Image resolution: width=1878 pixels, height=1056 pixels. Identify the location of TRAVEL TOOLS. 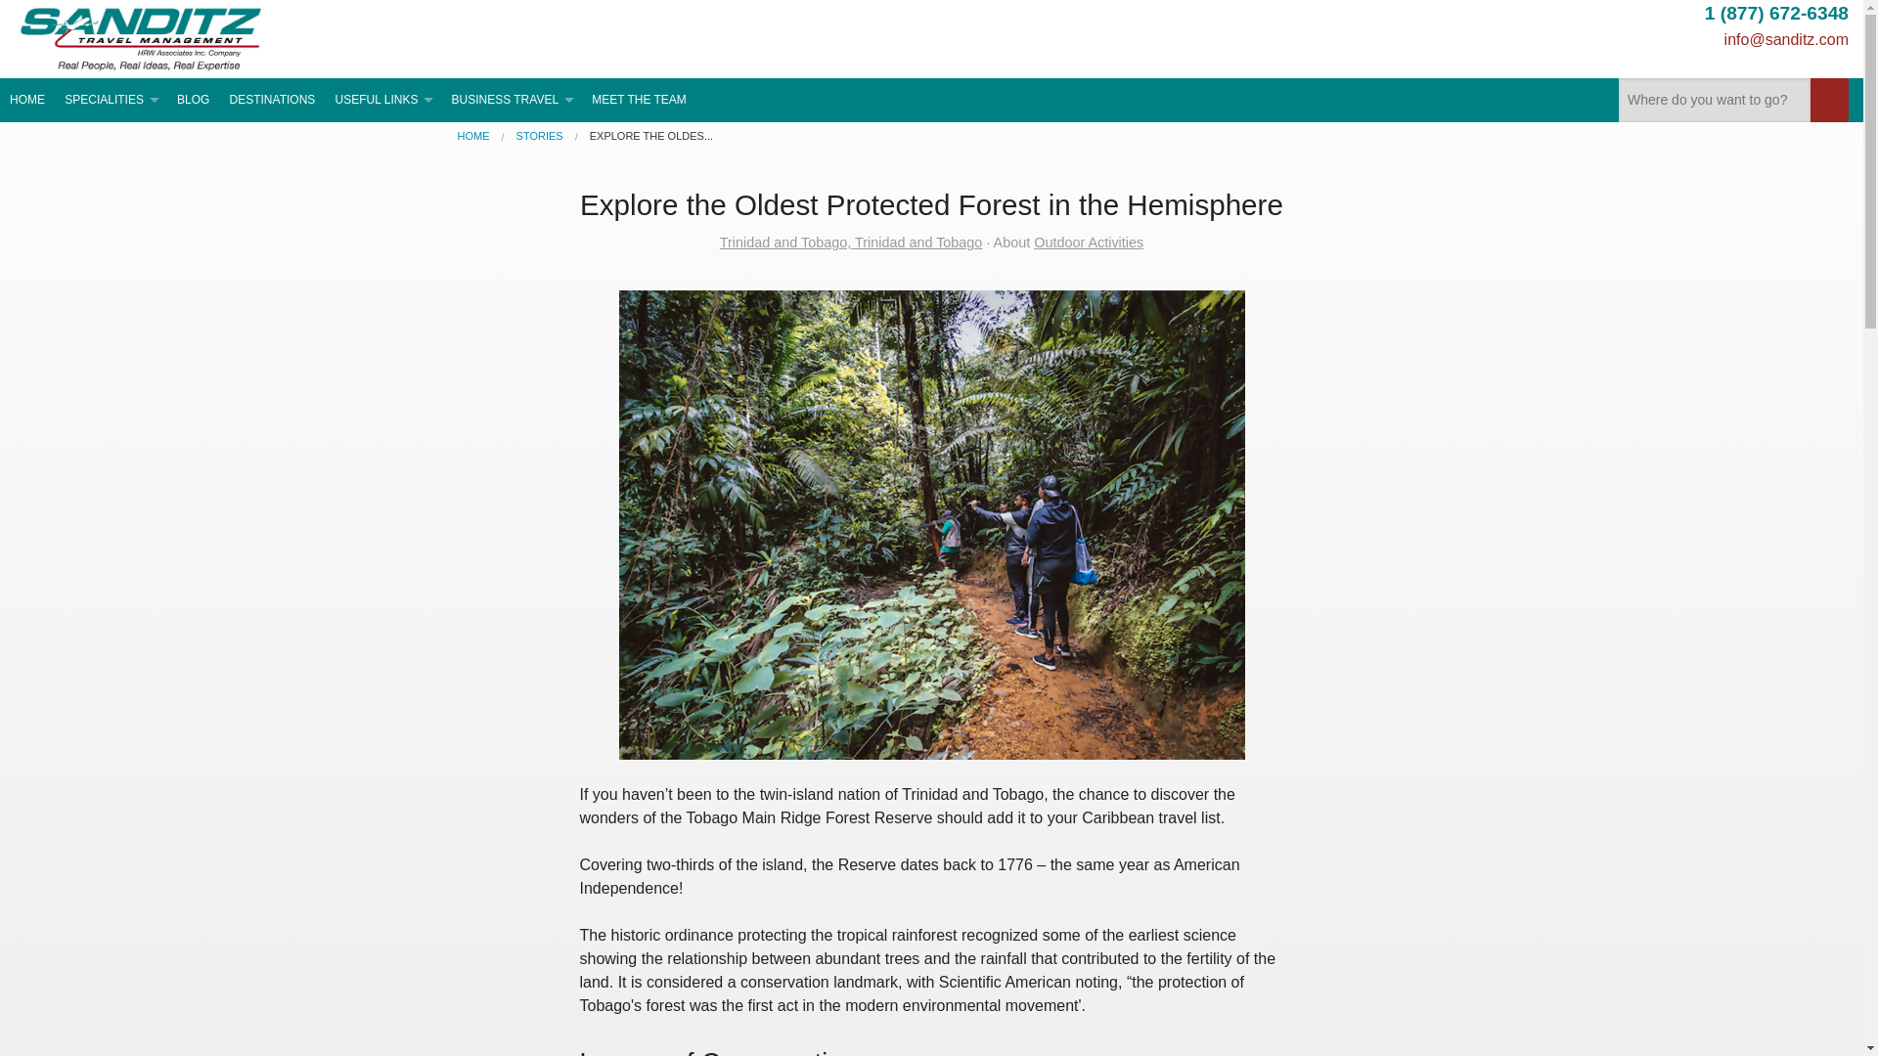
(383, 172).